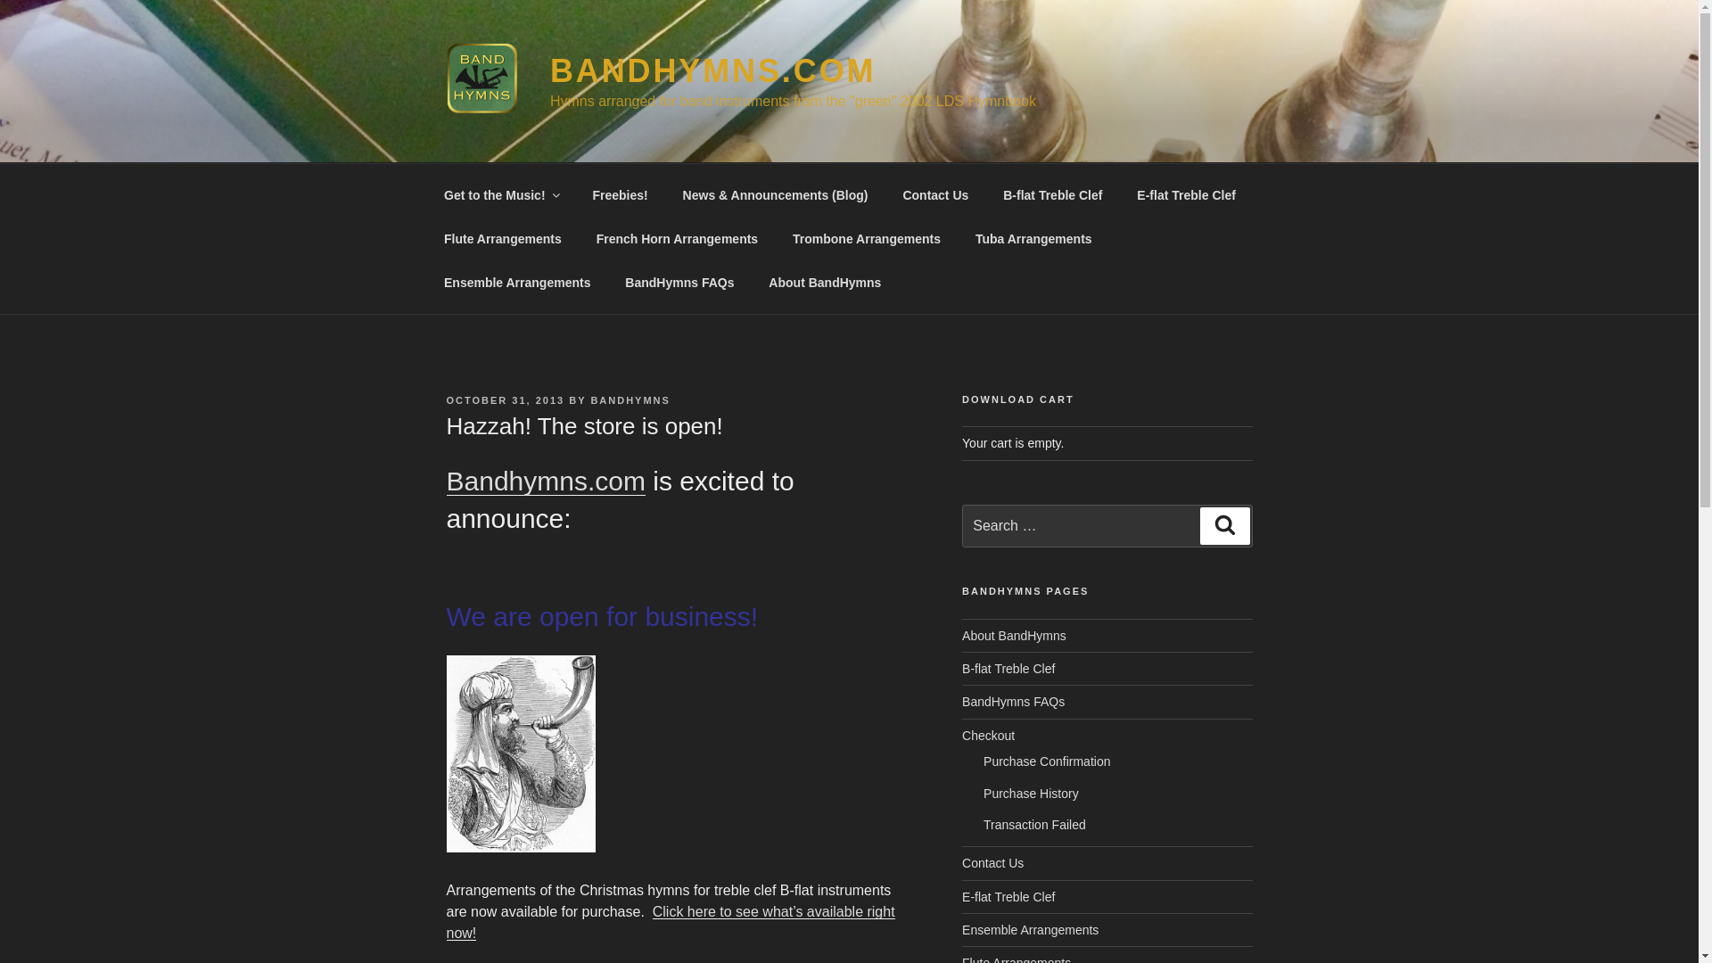 This screenshot has height=963, width=1712. What do you see at coordinates (621, 194) in the screenshot?
I see `Freebies!` at bounding box center [621, 194].